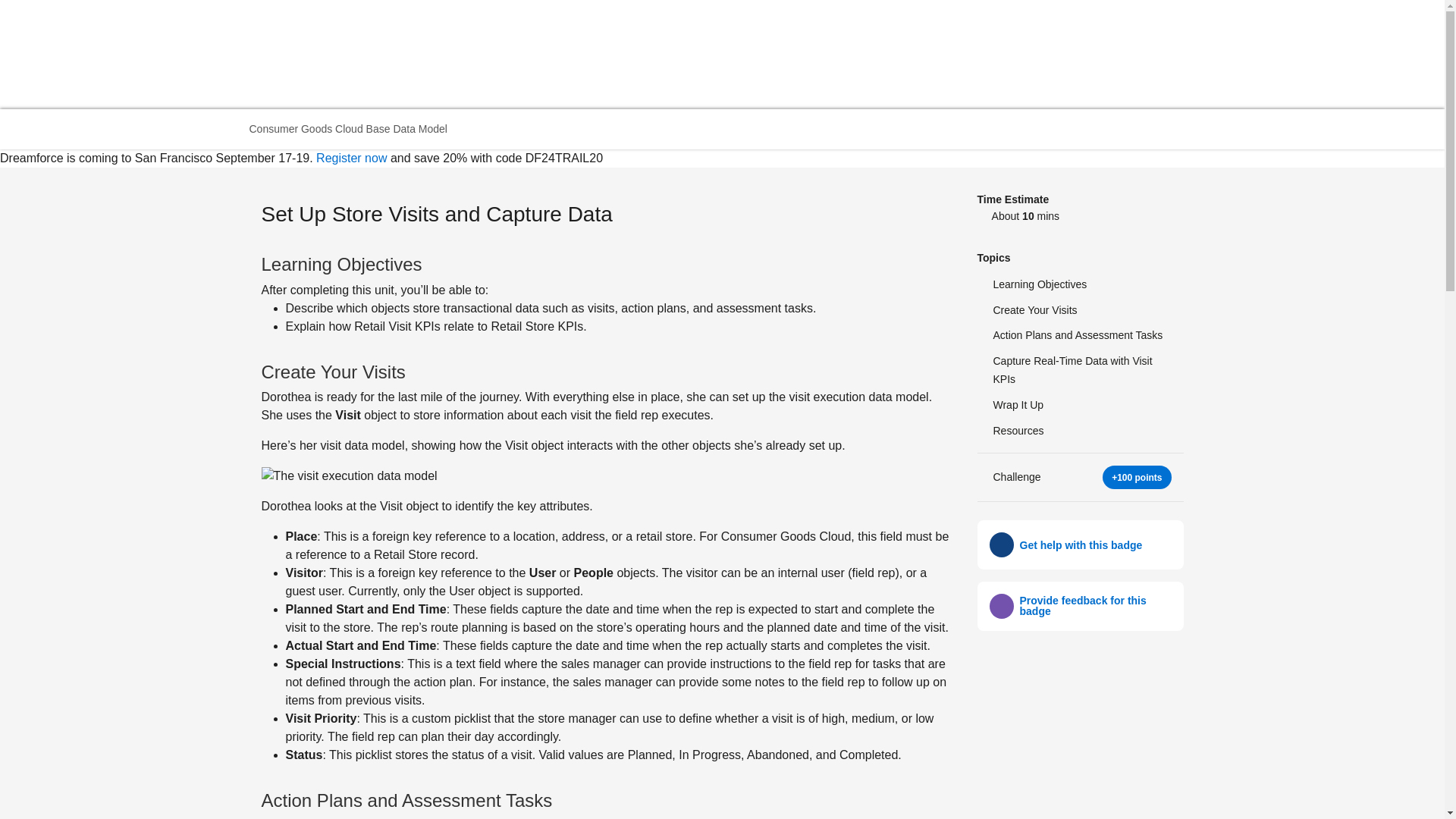  Describe the element at coordinates (1080, 285) in the screenshot. I see `Learning Objectives` at that location.